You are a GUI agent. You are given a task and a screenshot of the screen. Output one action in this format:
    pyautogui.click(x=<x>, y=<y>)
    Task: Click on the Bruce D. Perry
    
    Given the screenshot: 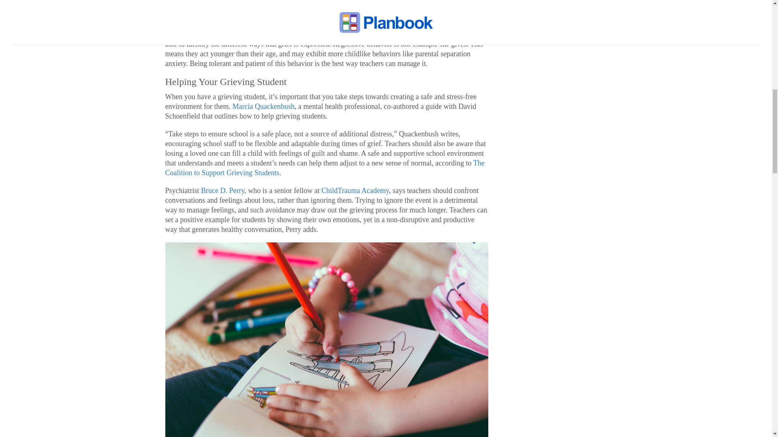 What is the action you would take?
    pyautogui.click(x=222, y=190)
    